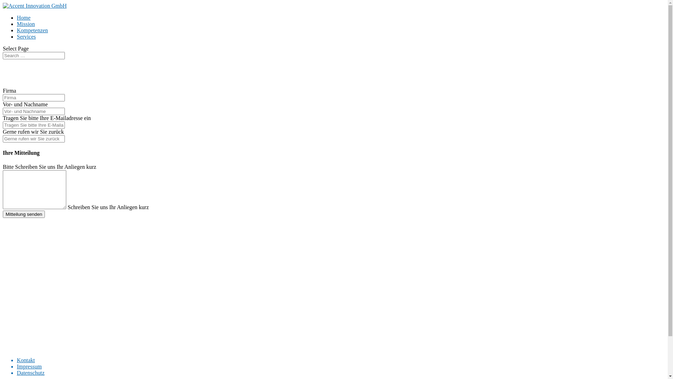  Describe the element at coordinates (31, 373) in the screenshot. I see `Datenschutz` at that location.